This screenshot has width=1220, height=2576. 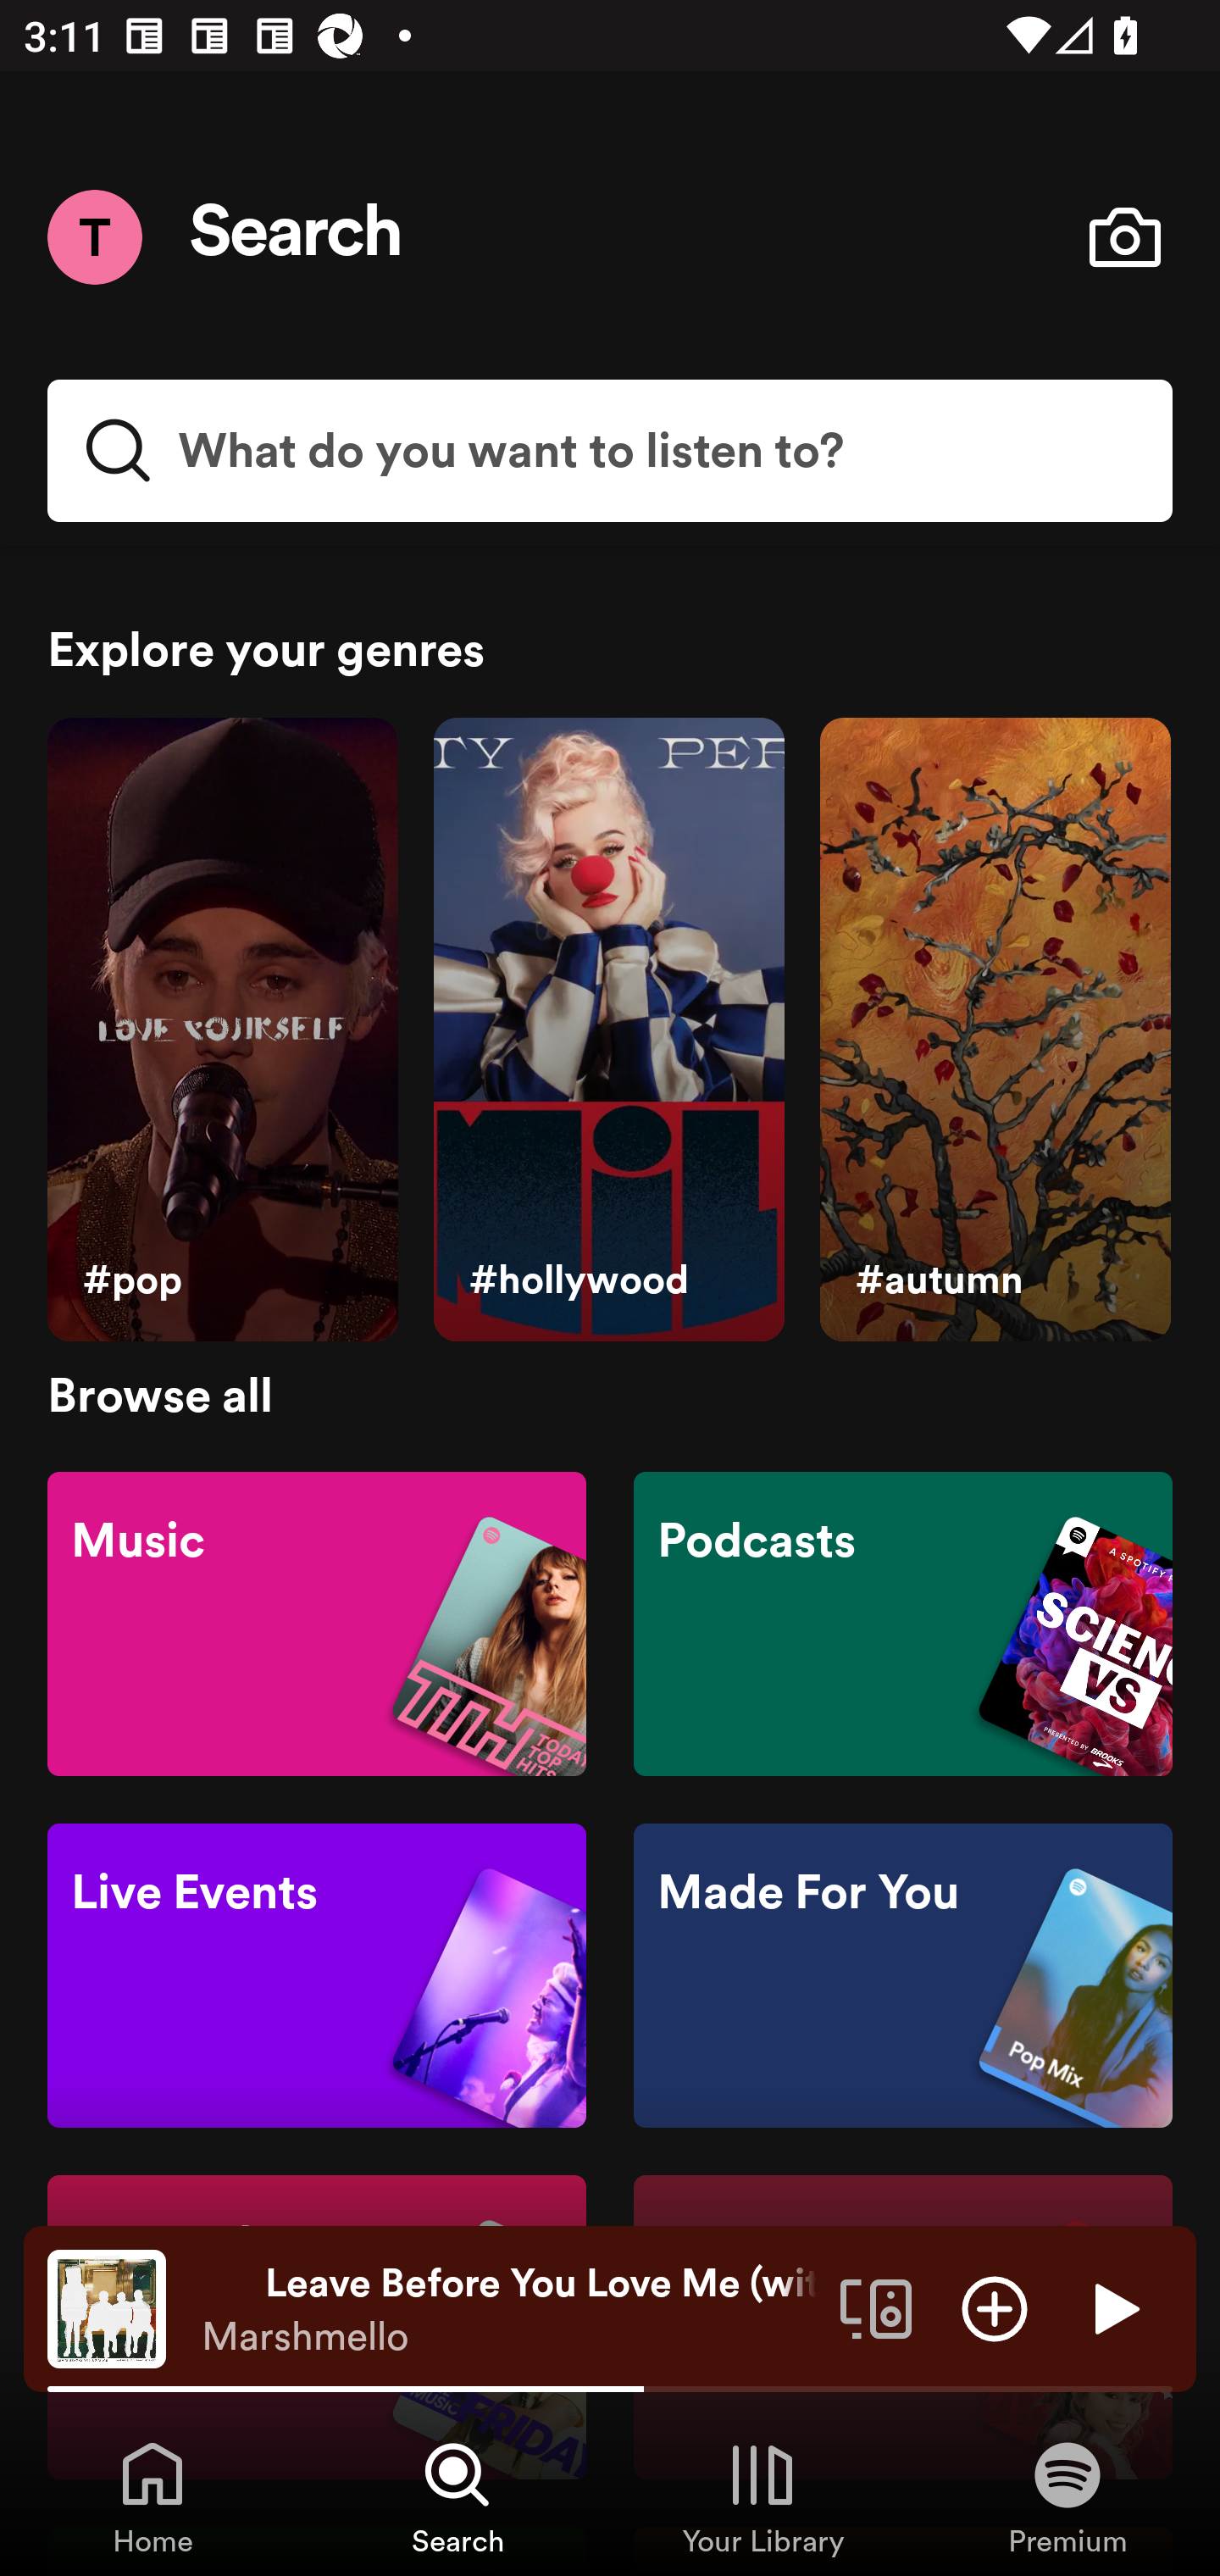 I want to click on Add item, so click(x=995, y=2307).